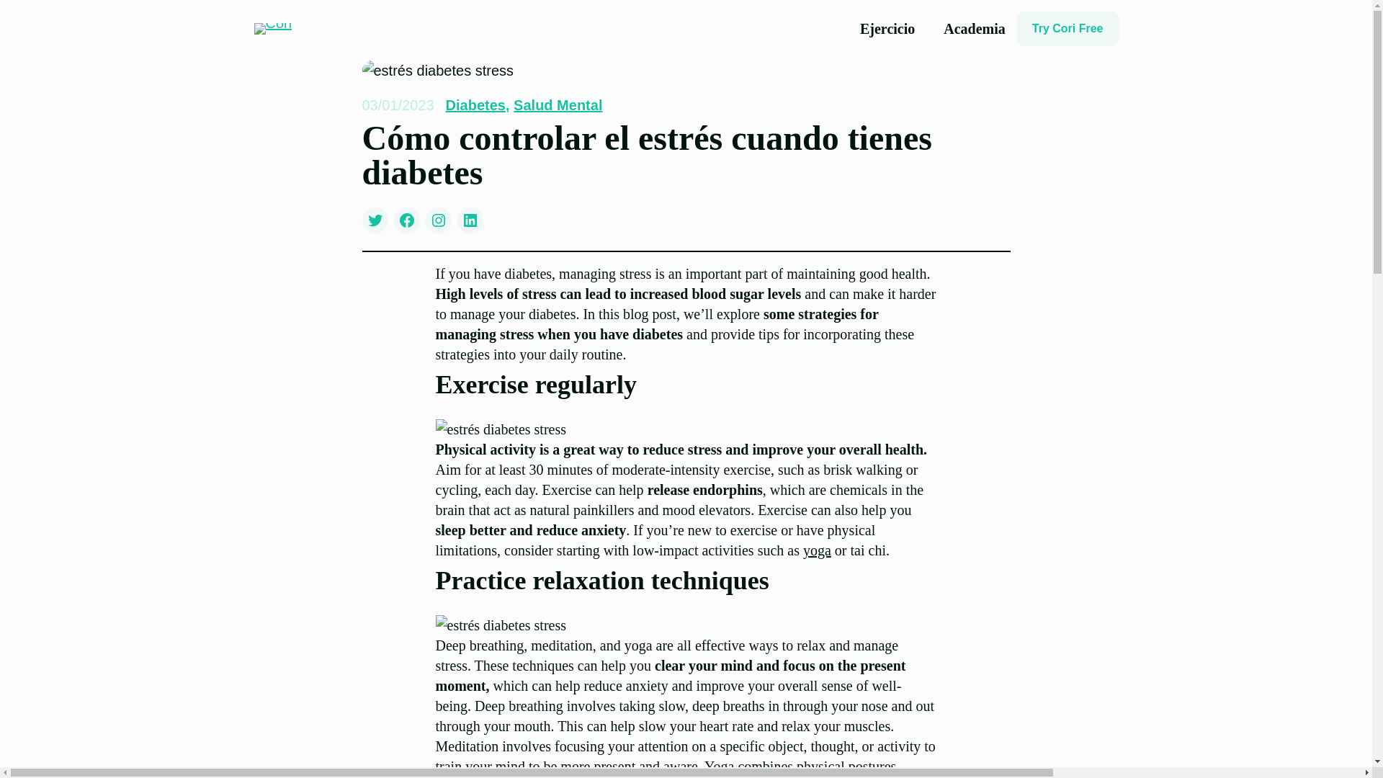 The height and width of the screenshot is (778, 1383). Describe the element at coordinates (437, 220) in the screenshot. I see `Instagram` at that location.